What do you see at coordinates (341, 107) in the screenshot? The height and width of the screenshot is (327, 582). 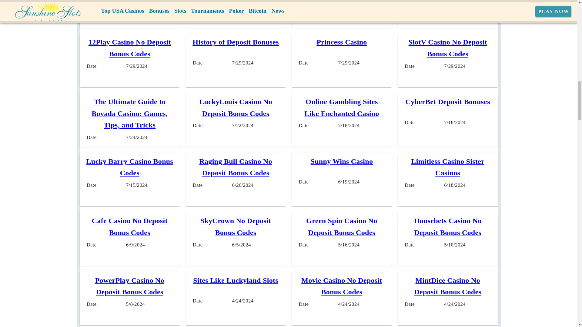 I see `Online Gambling Sites Like Enchanted Casino` at bounding box center [341, 107].